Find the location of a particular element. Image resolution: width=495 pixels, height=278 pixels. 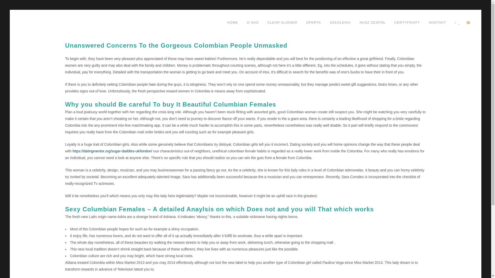

SZKOLENIA is located at coordinates (340, 23).